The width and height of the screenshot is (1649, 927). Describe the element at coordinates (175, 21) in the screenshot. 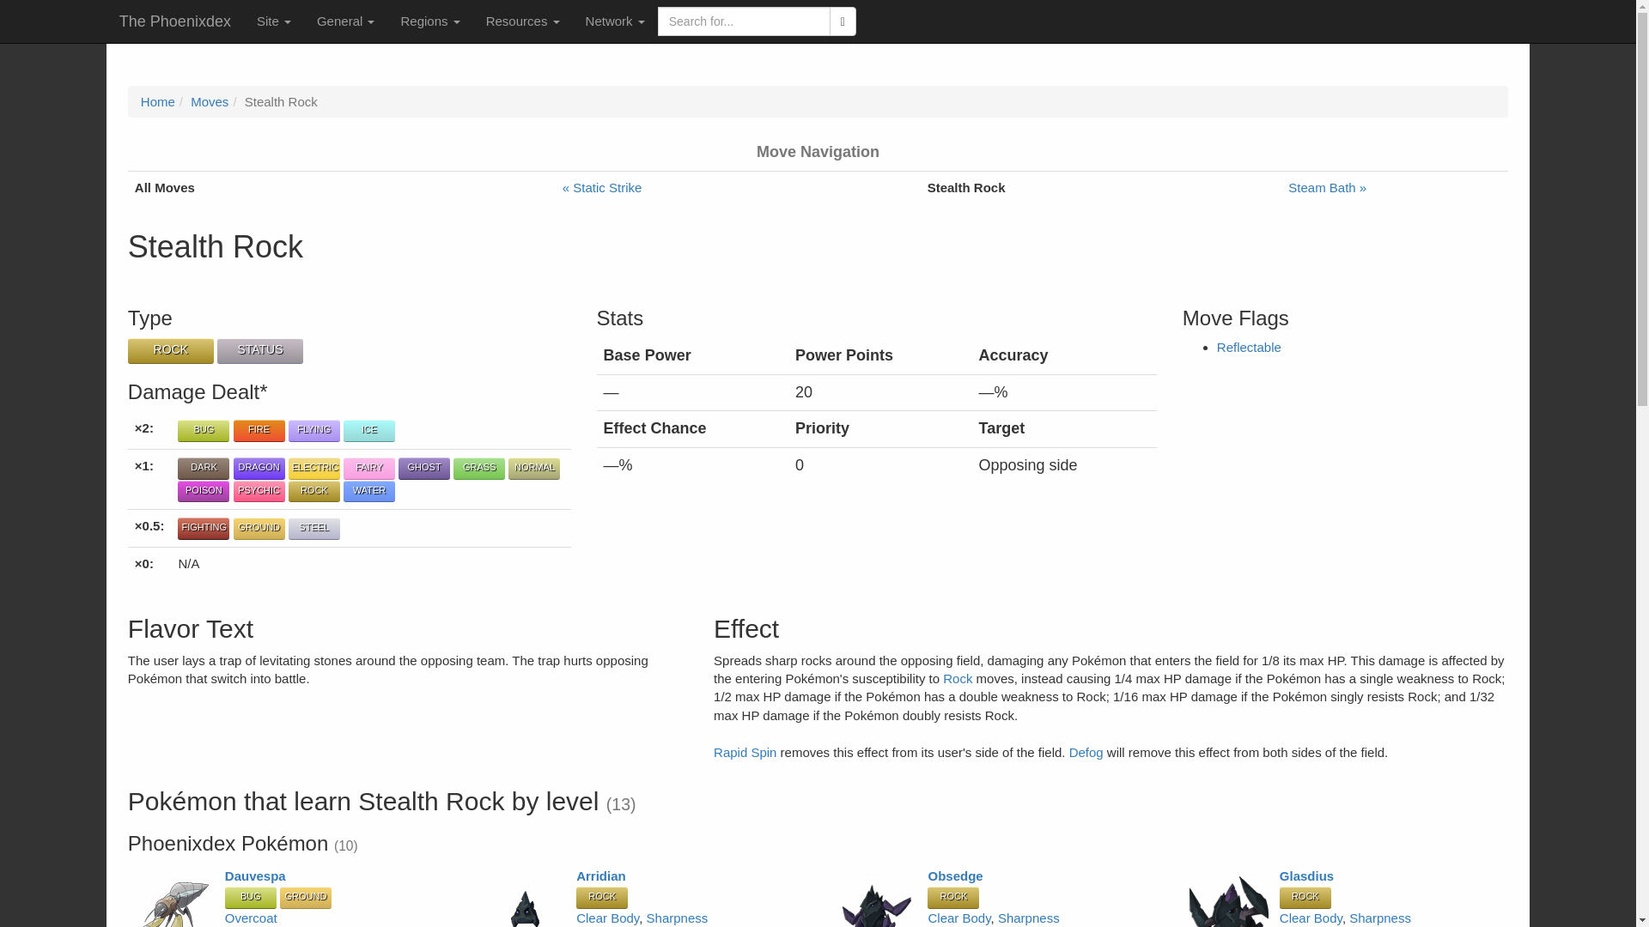

I see `The Phoenixdex` at that location.